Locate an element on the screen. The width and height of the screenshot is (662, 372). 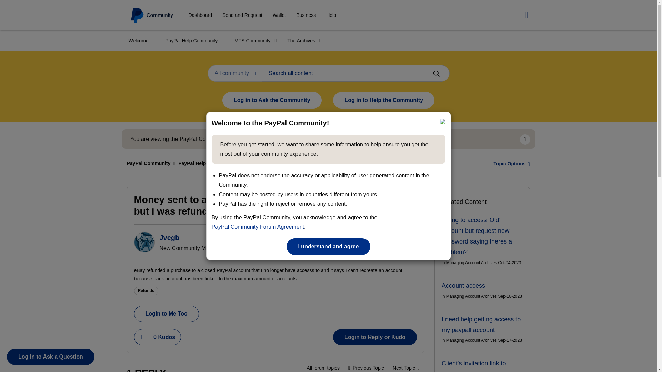
PayPal Help Community is located at coordinates (192, 40).